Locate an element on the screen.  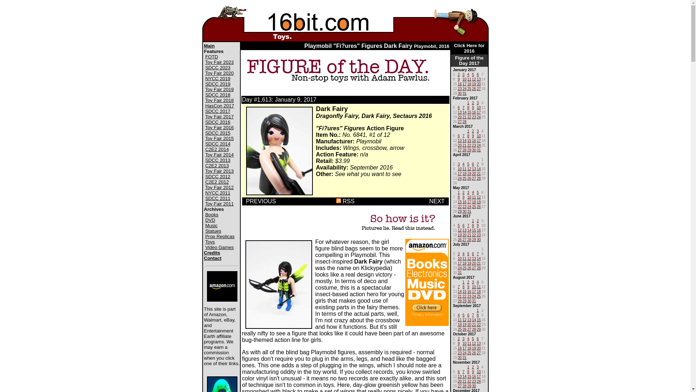
3 is located at coordinates (464, 338).